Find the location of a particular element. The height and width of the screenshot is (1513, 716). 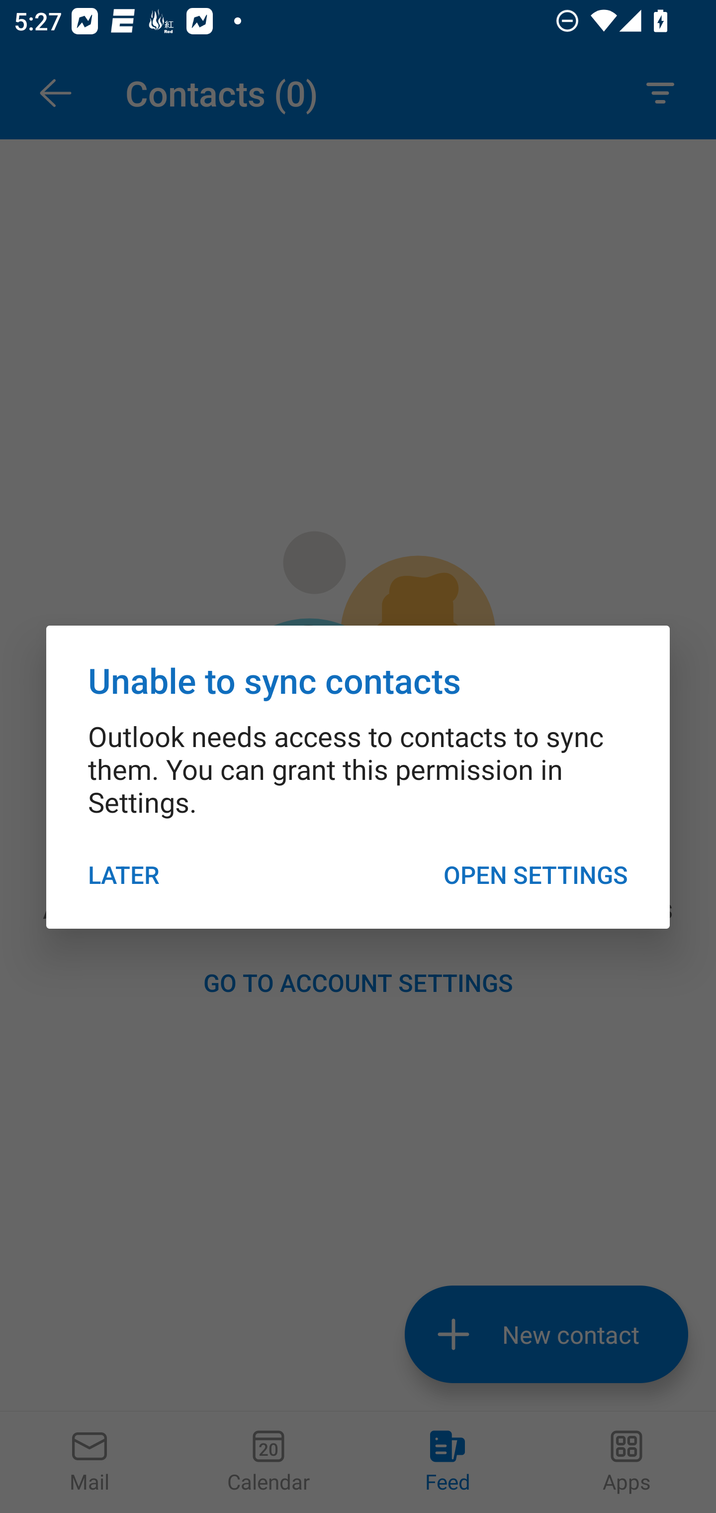

LATER is located at coordinates (124, 874).